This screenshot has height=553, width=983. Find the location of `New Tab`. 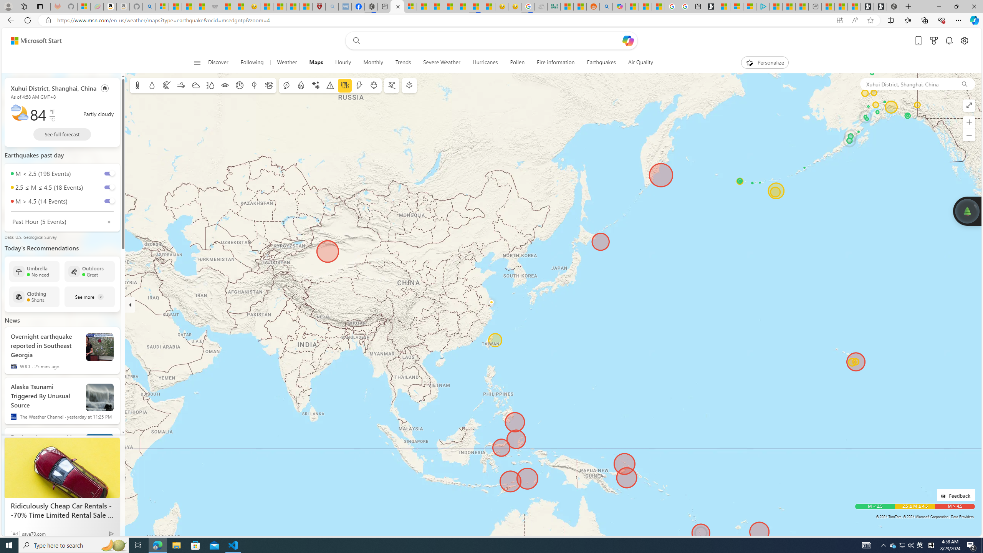

New Tab is located at coordinates (909, 7).